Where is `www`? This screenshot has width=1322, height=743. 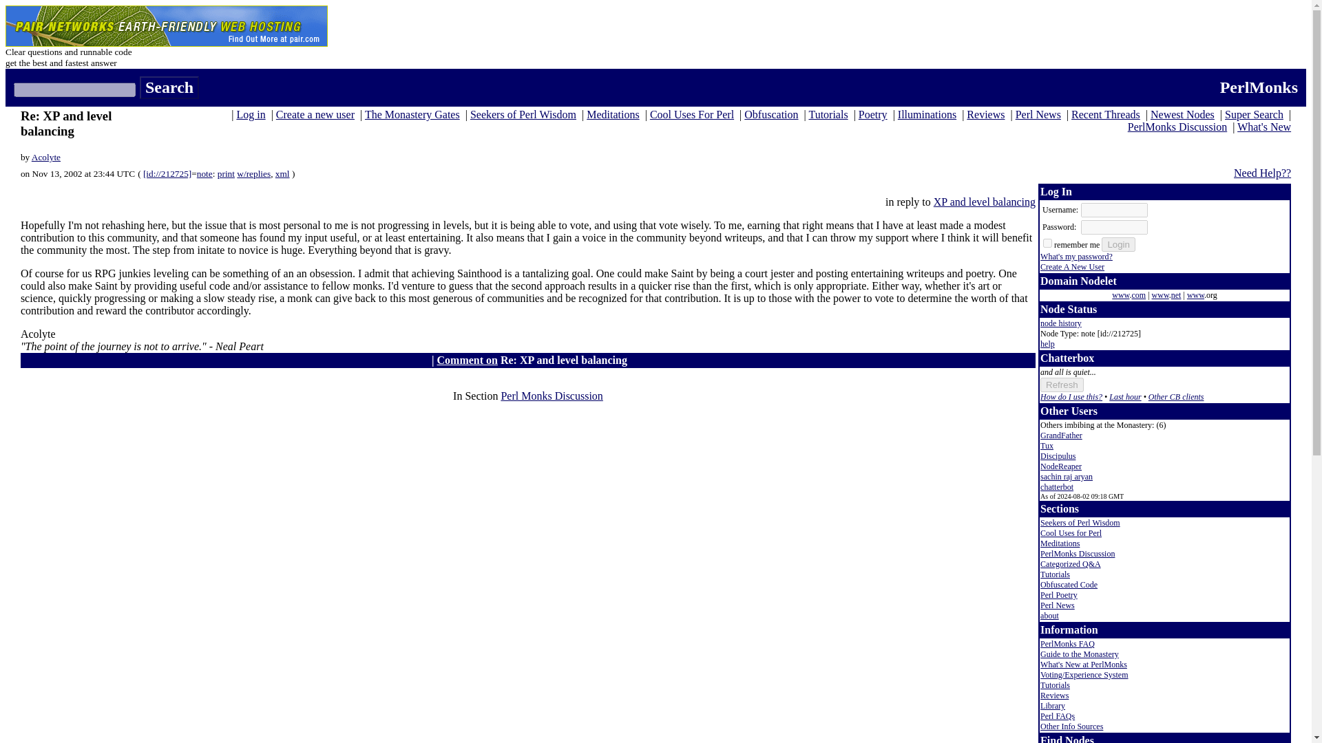
www is located at coordinates (1160, 295).